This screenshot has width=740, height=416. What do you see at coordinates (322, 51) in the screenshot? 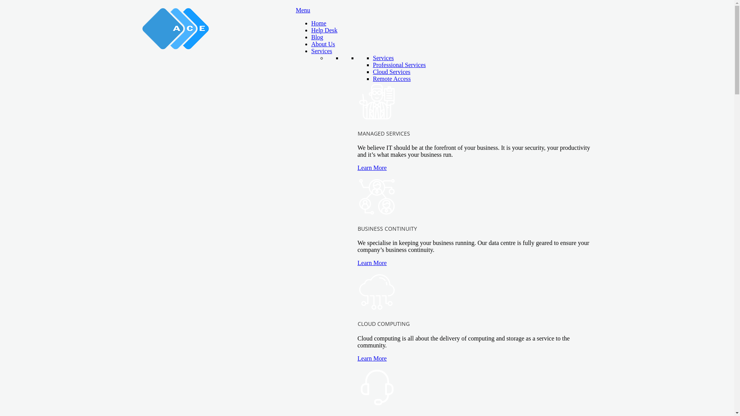
I see `Services` at bounding box center [322, 51].